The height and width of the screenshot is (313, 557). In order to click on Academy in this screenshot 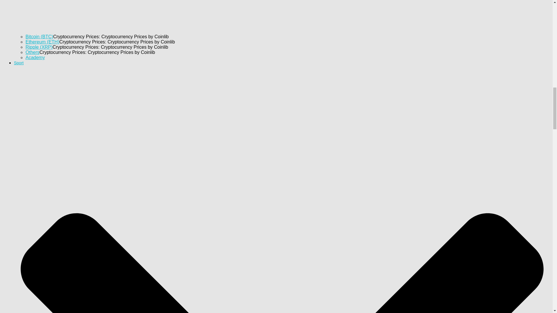, I will do `click(35, 57)`.